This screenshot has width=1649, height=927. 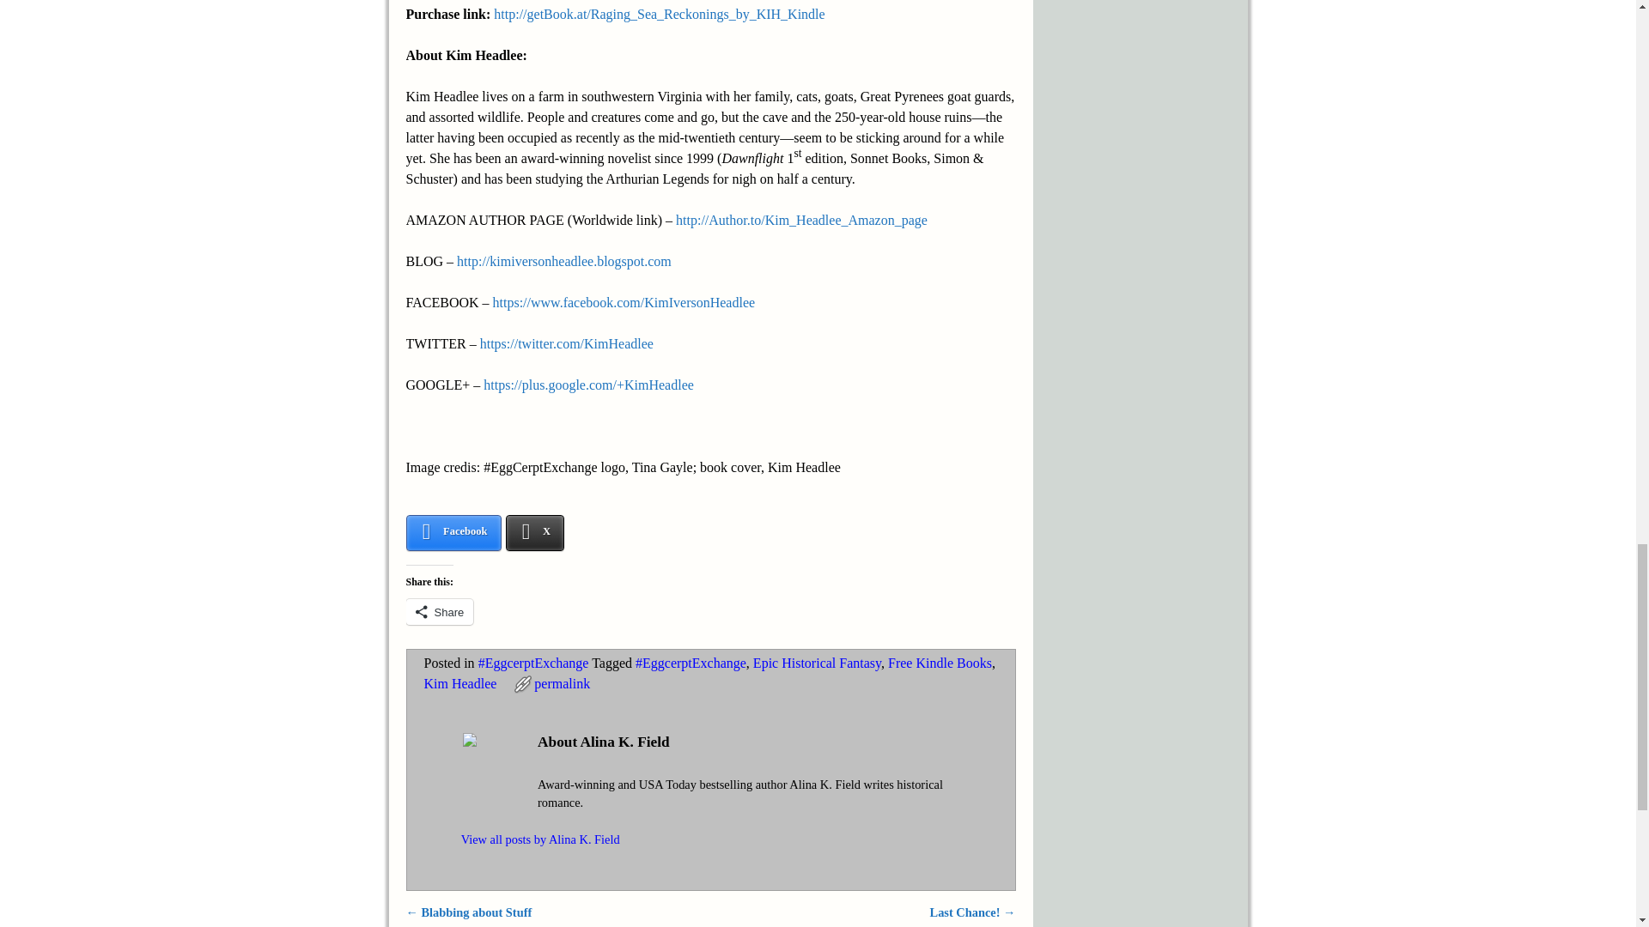 What do you see at coordinates (460, 683) in the screenshot?
I see `Kim Headlee` at bounding box center [460, 683].